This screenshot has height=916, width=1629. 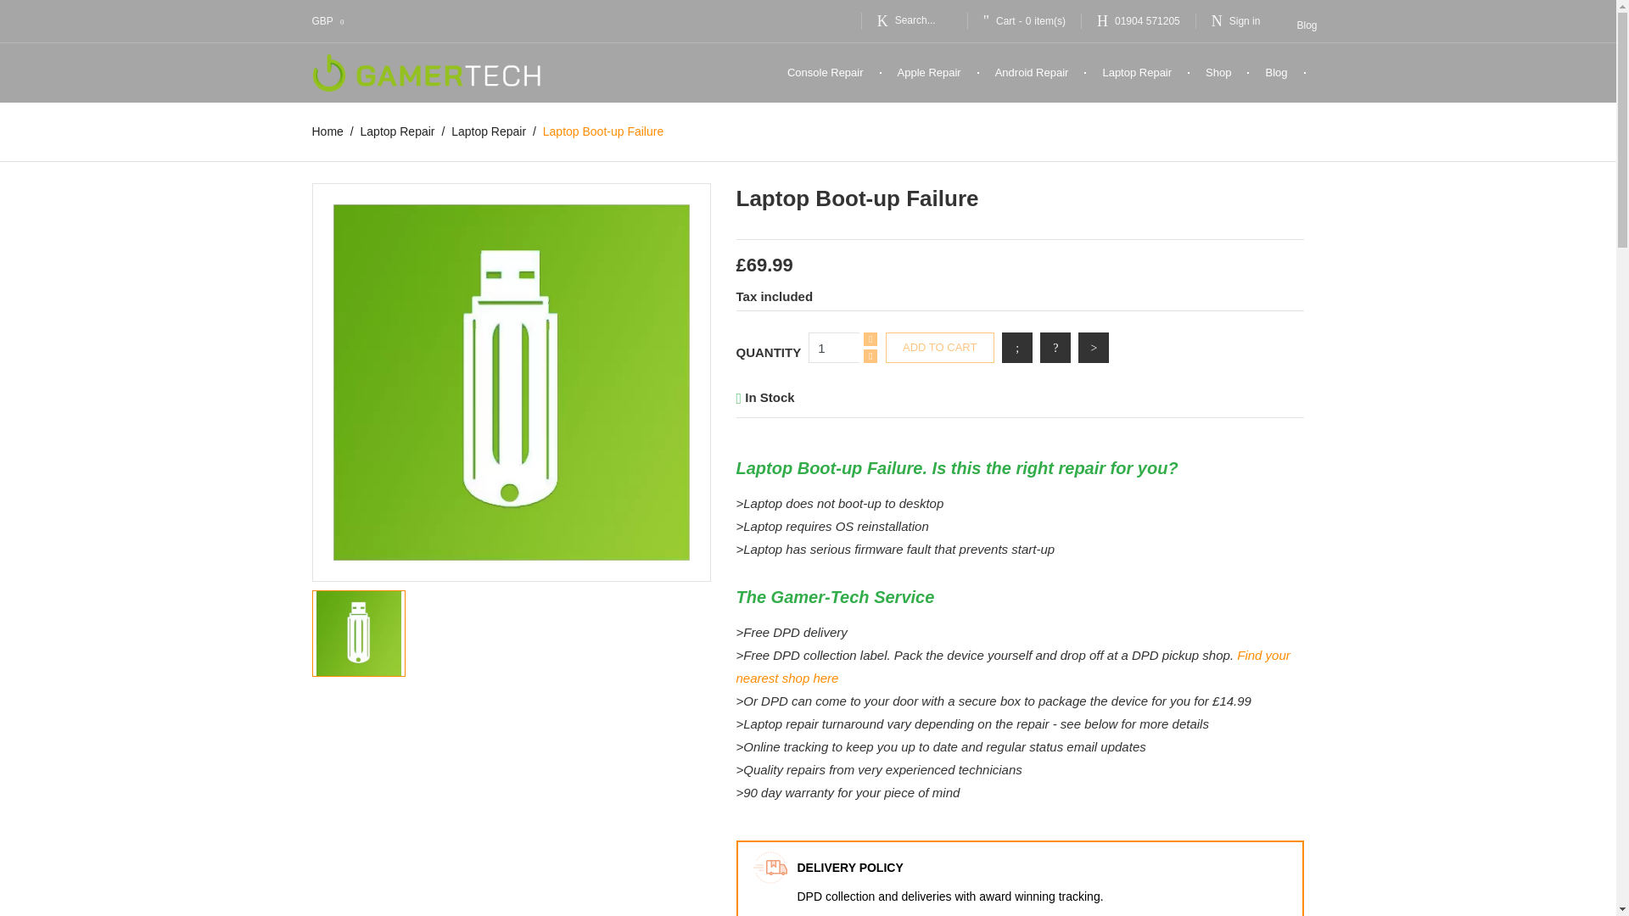 I want to click on Apple Repair, so click(x=930, y=73).